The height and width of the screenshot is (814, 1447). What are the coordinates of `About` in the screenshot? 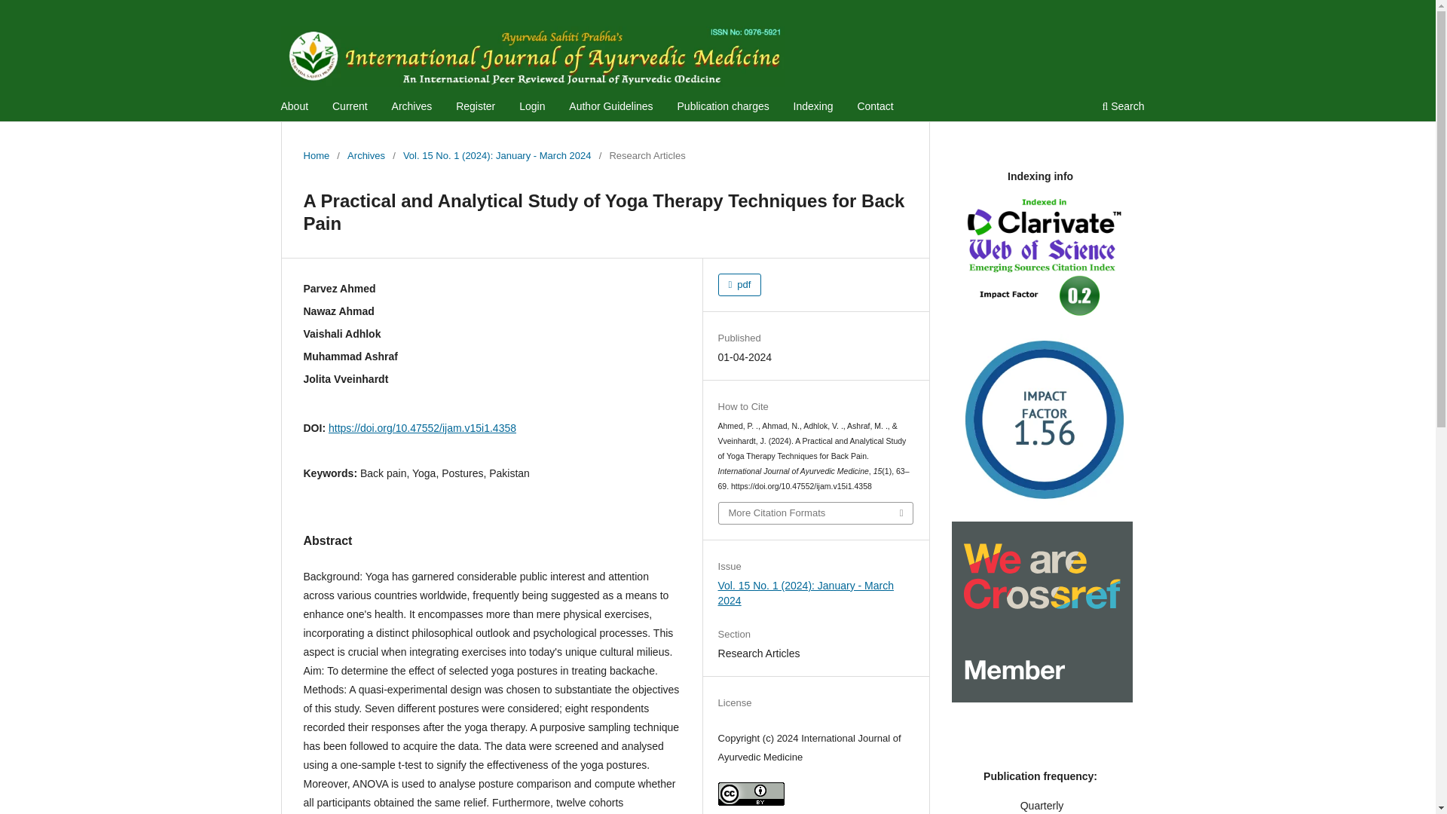 It's located at (295, 108).